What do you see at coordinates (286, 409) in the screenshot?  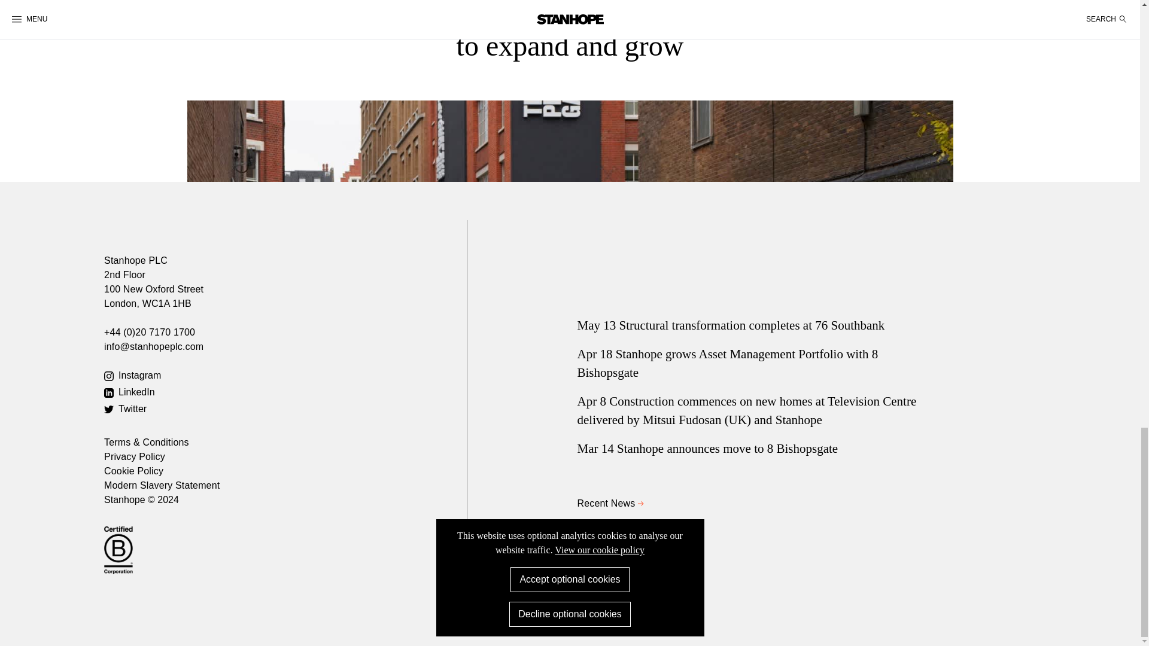 I see `Twitter` at bounding box center [286, 409].